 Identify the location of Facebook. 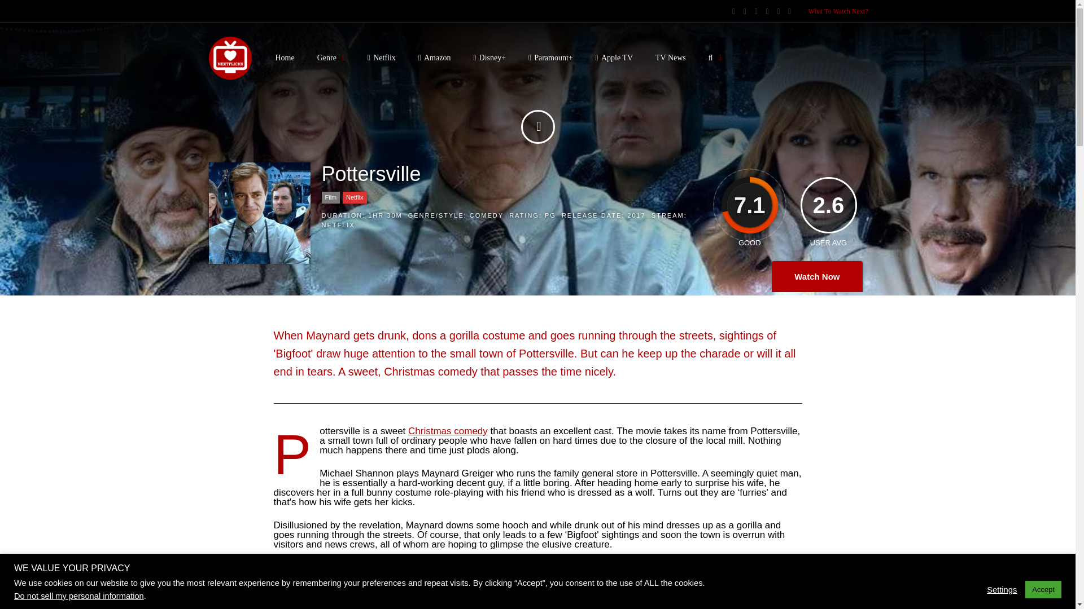
(756, 11).